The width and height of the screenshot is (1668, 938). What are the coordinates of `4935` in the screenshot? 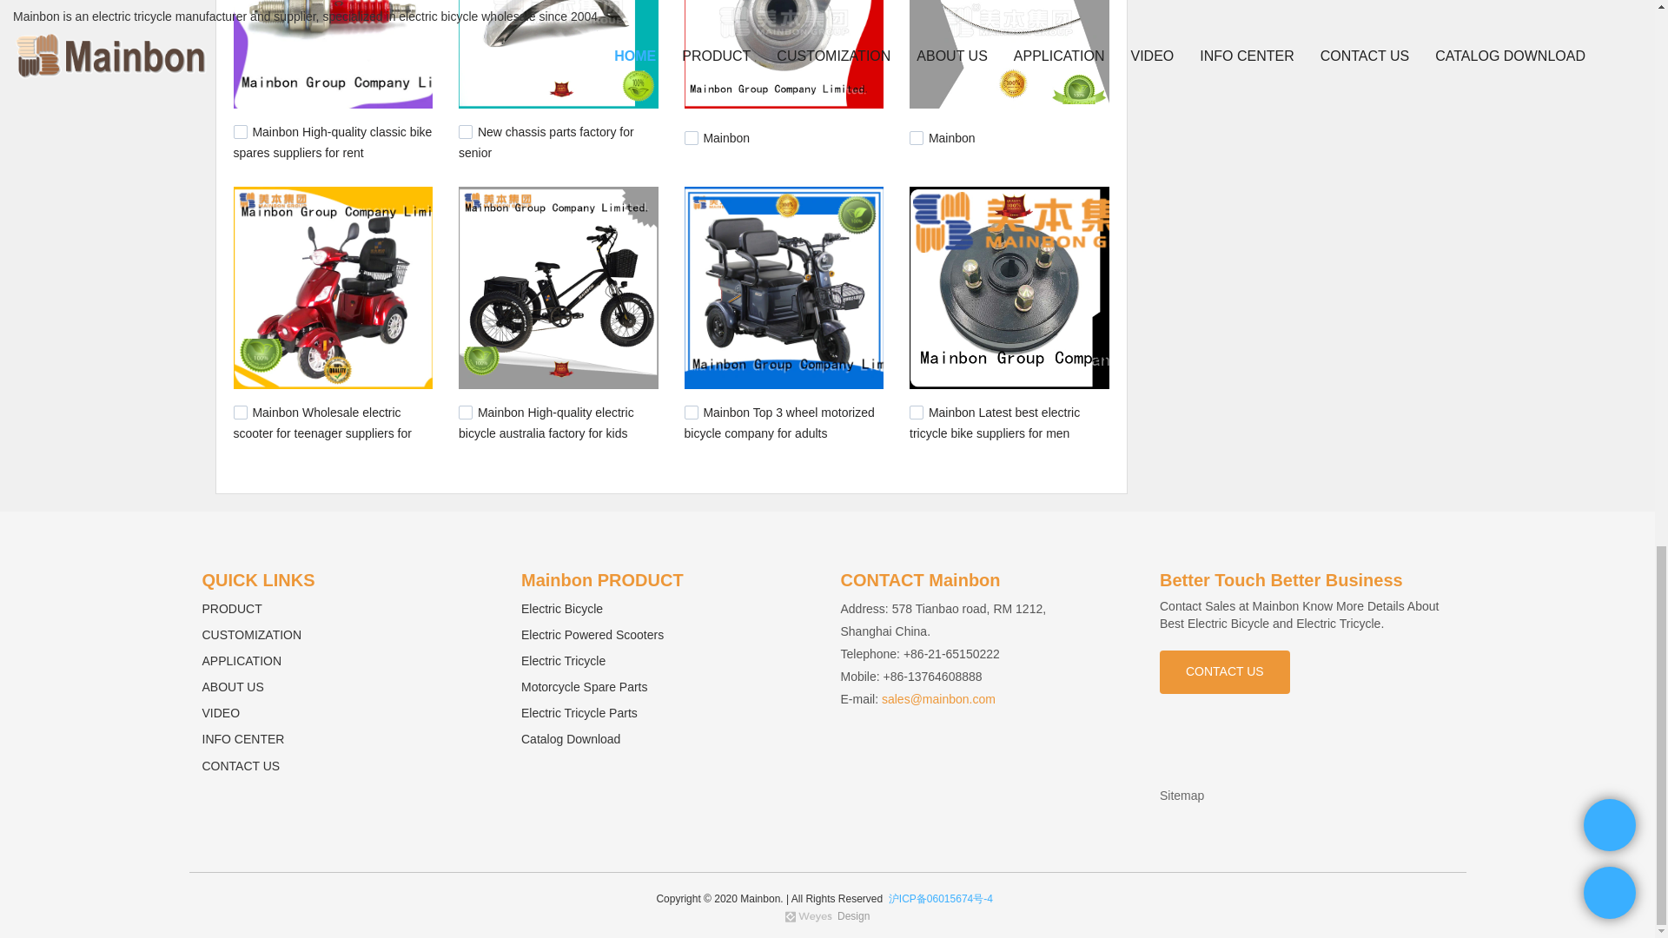 It's located at (466, 131).